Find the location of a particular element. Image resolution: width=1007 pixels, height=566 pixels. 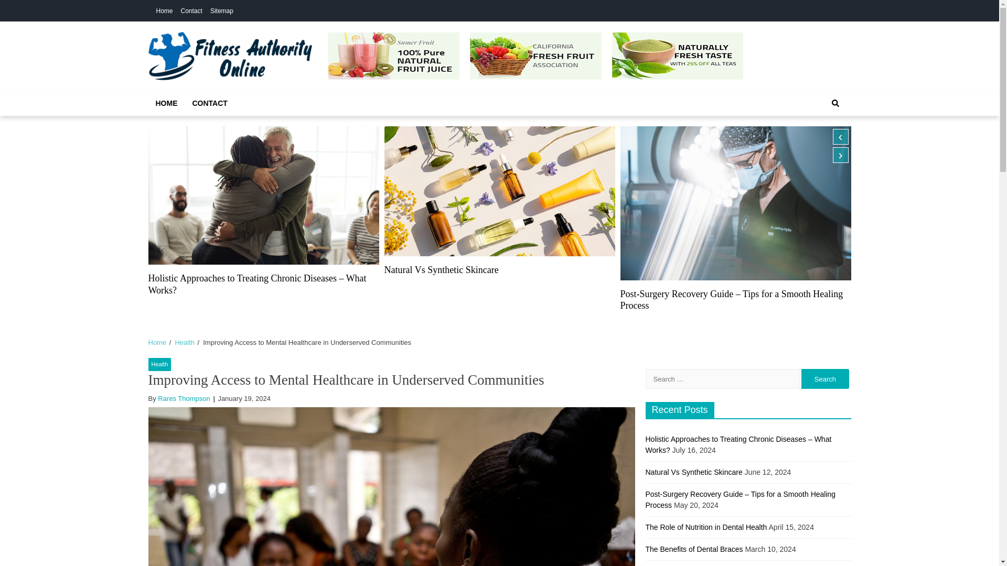

Natural Vs Synthetic Skincare is located at coordinates (441, 269).